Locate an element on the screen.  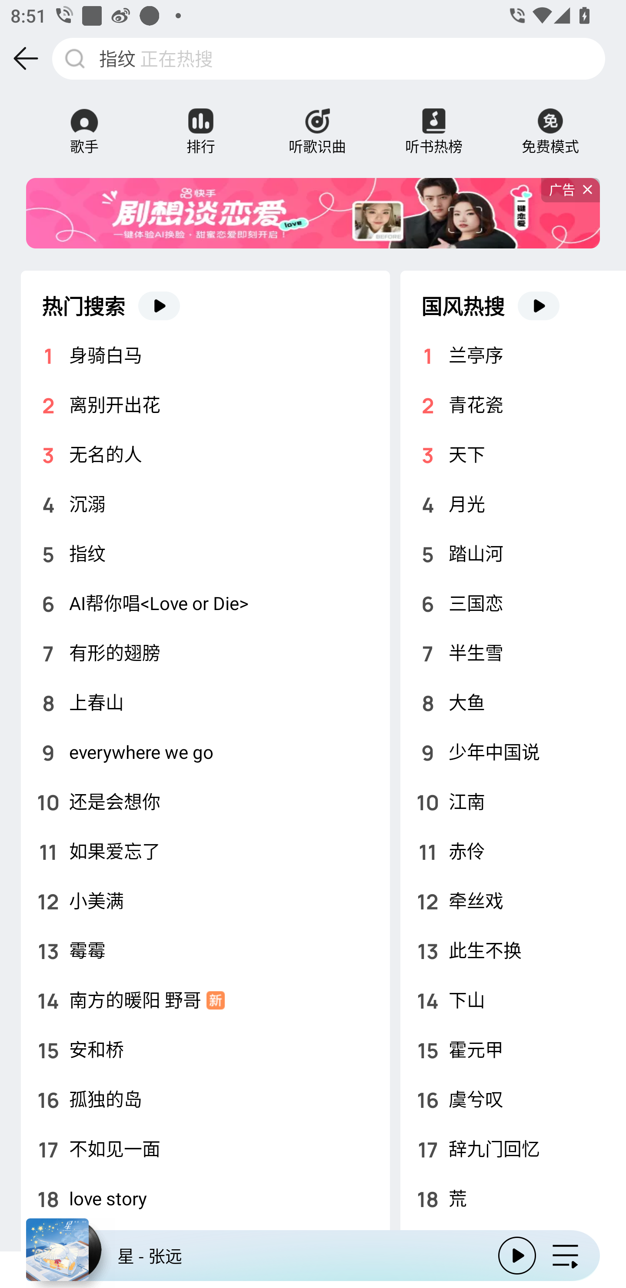
1 身骑白马 is located at coordinates (205, 355).